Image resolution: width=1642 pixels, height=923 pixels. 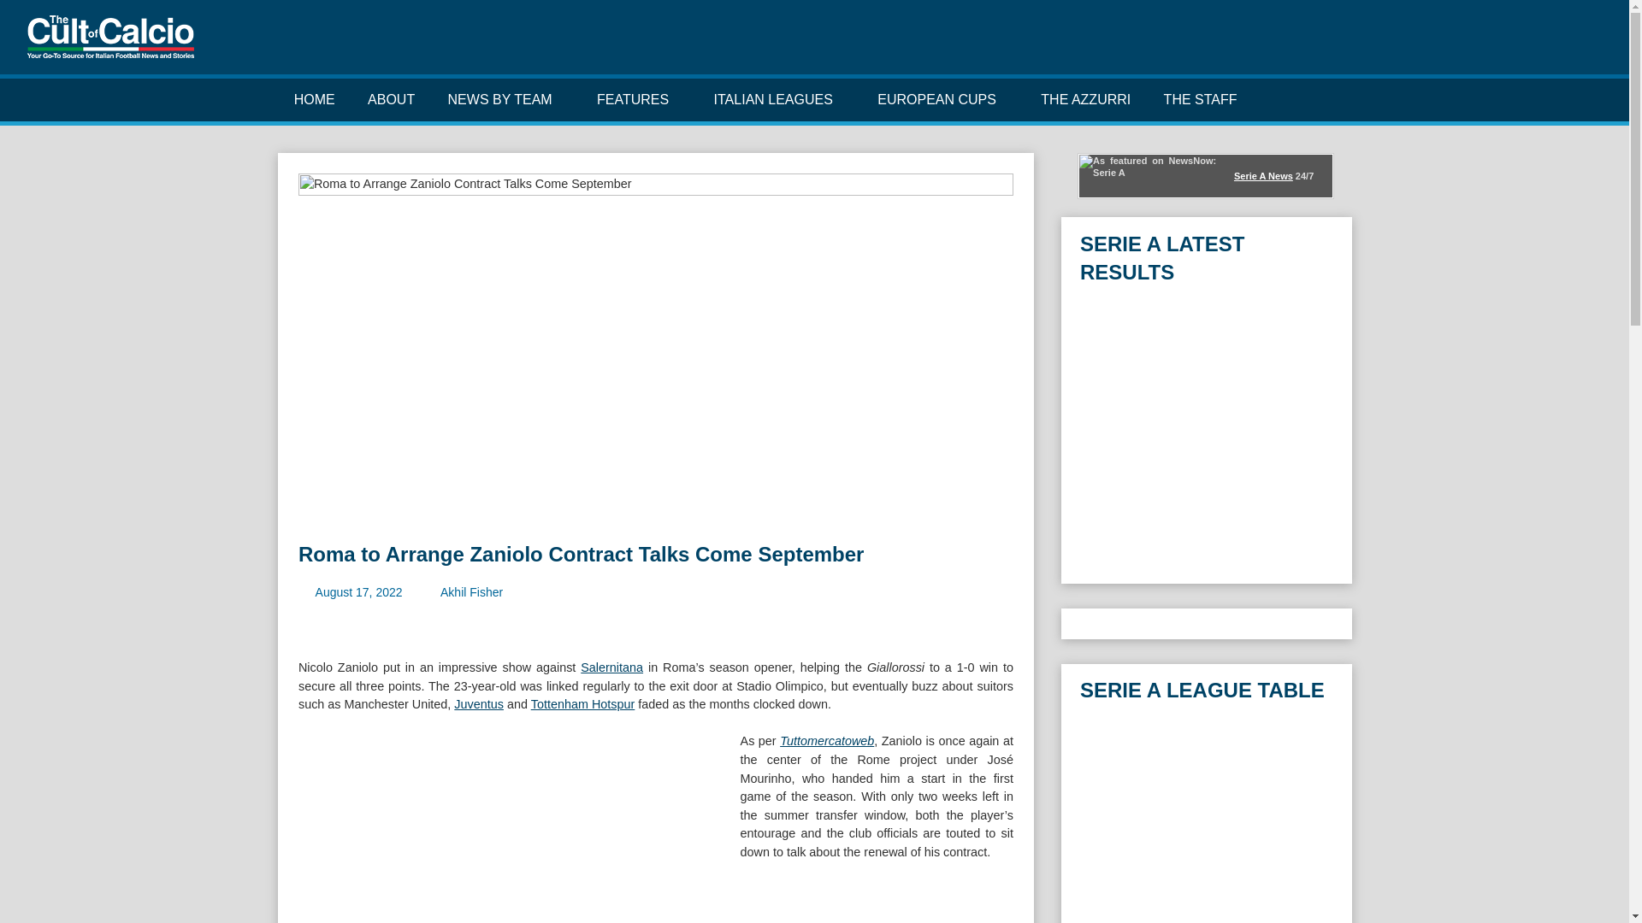 What do you see at coordinates (1538, 44) in the screenshot?
I see `Instagram` at bounding box center [1538, 44].